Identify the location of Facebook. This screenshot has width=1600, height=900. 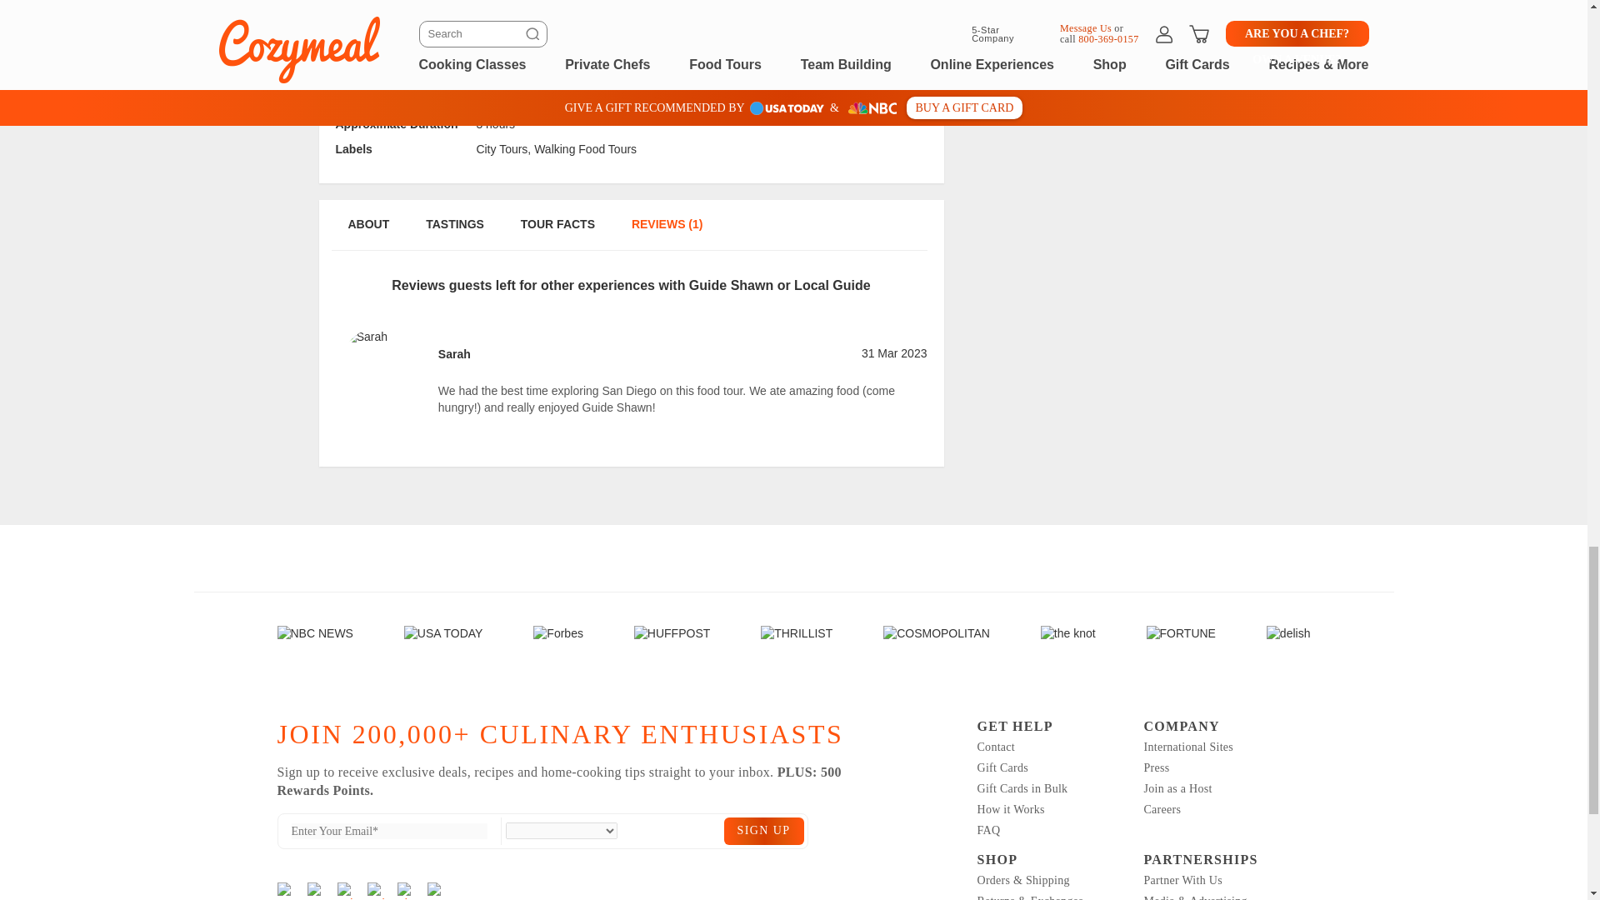
(315, 890).